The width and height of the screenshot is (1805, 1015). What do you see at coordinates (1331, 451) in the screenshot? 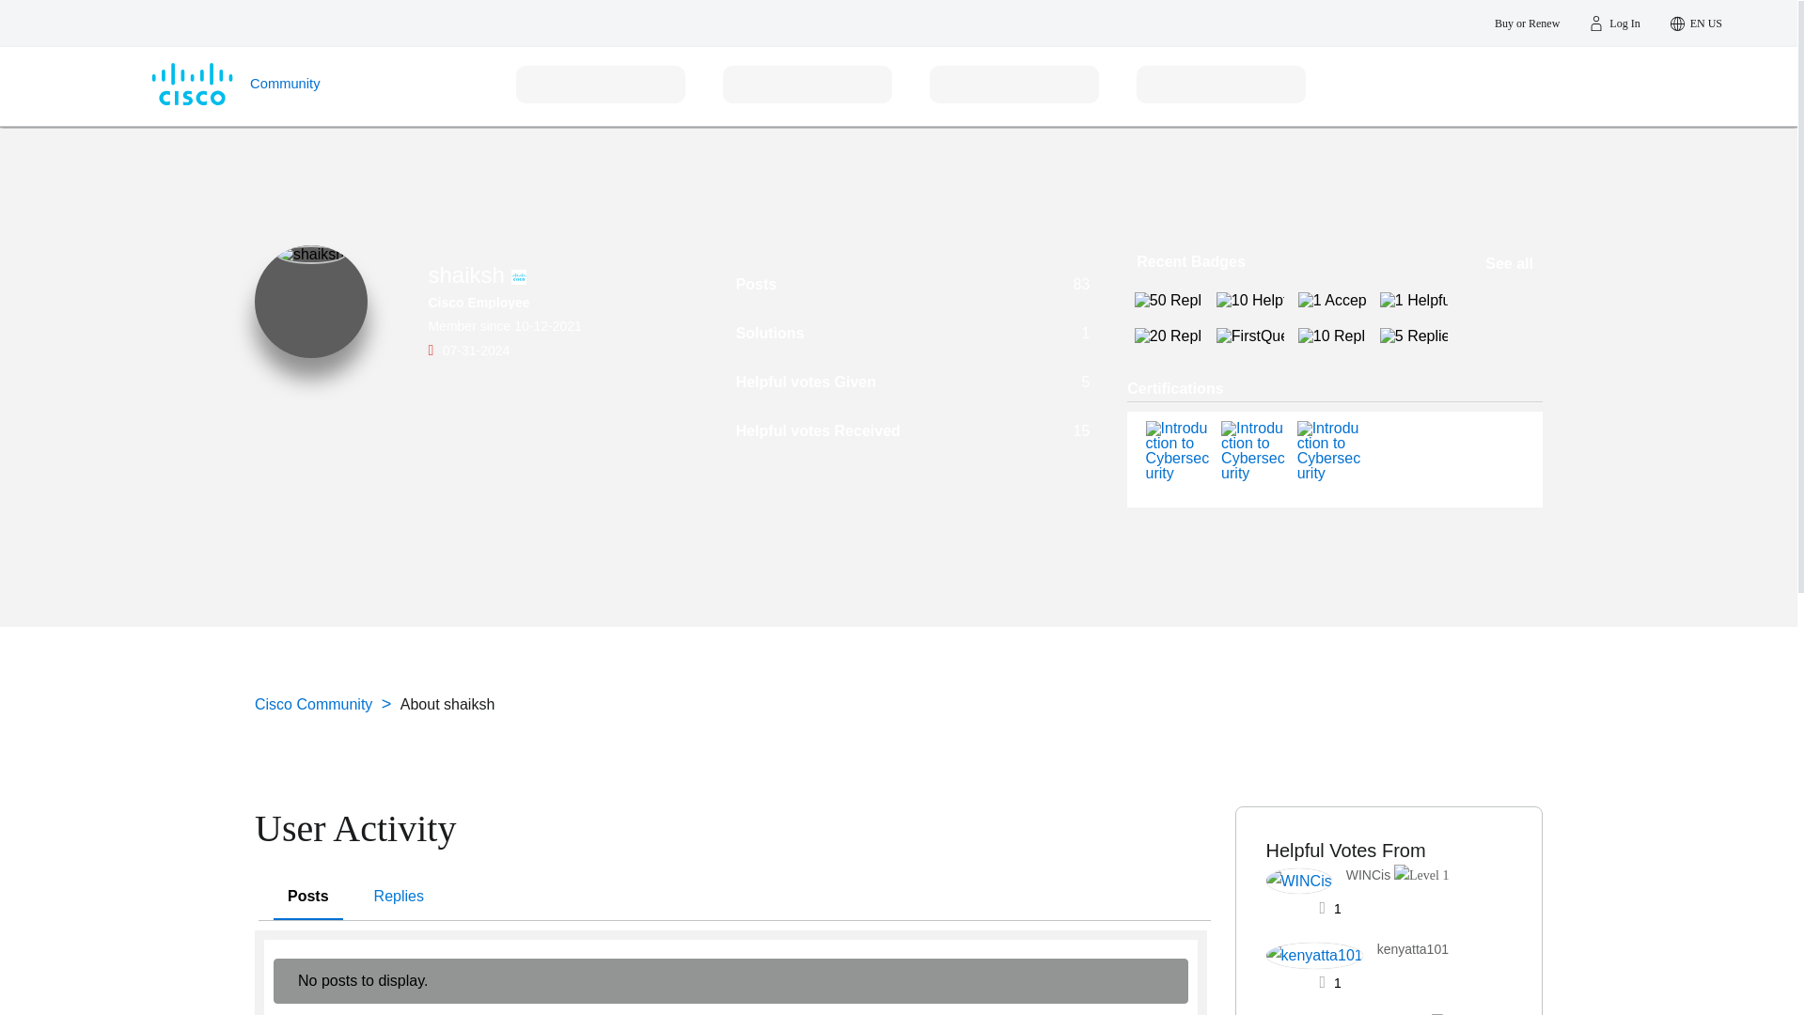
I see `Introduction to Cybersecurity` at bounding box center [1331, 451].